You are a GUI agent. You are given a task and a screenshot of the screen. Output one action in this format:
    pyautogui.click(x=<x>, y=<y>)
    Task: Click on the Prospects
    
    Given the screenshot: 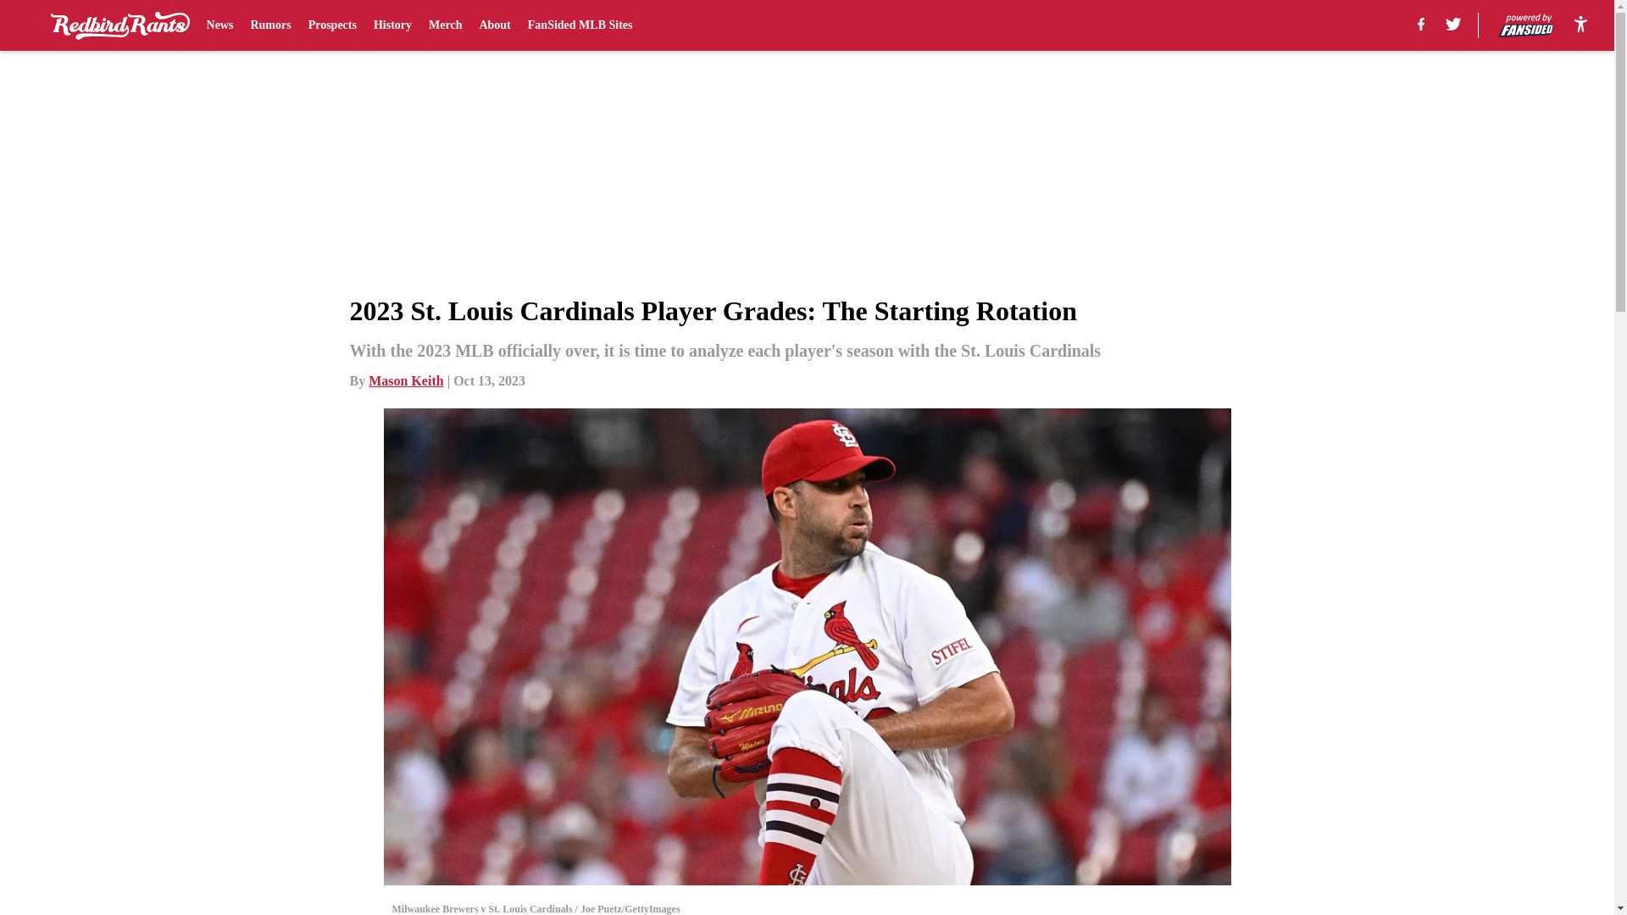 What is the action you would take?
    pyautogui.click(x=332, y=25)
    